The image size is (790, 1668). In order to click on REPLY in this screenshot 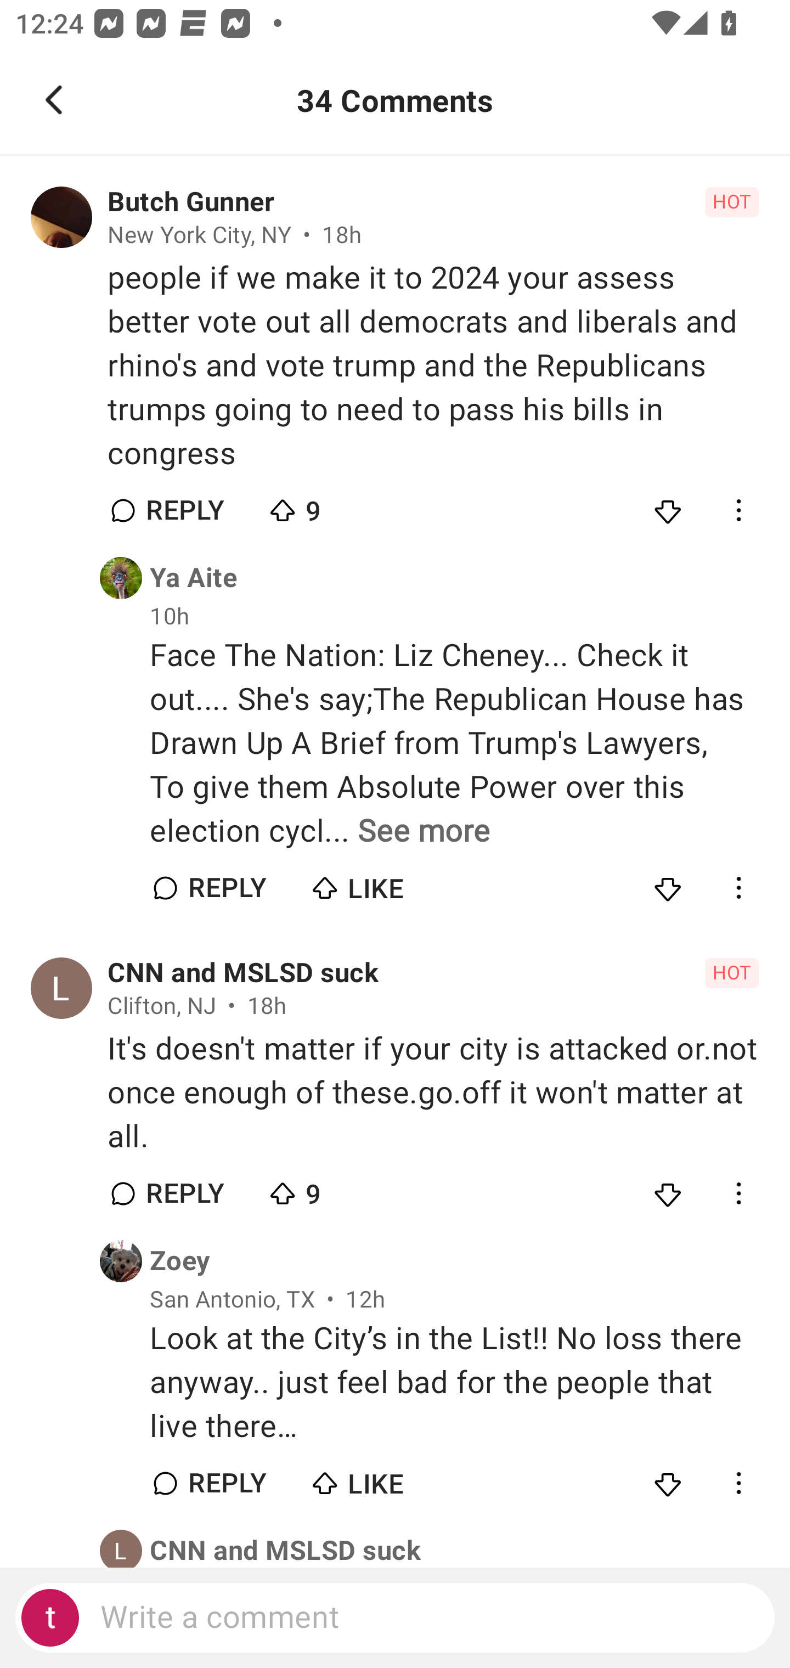, I will do `click(184, 1193)`.